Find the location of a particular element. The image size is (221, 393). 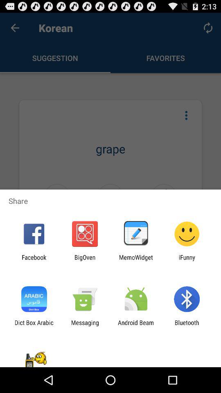

open the messaging app is located at coordinates (85, 326).